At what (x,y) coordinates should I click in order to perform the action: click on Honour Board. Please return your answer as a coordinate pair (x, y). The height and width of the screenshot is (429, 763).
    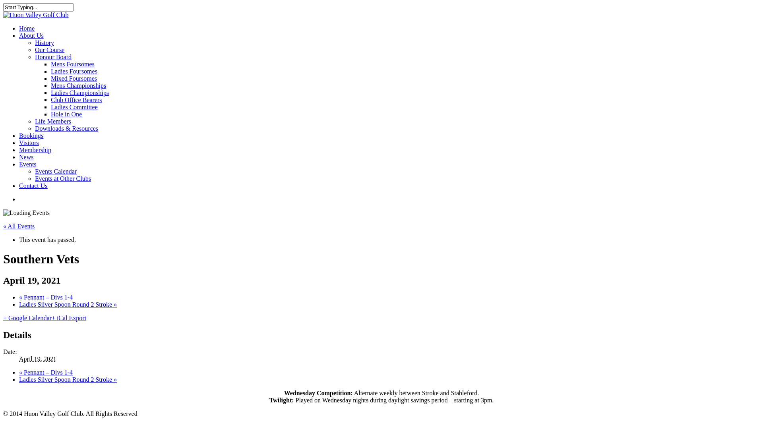
    Looking at the image, I should click on (53, 57).